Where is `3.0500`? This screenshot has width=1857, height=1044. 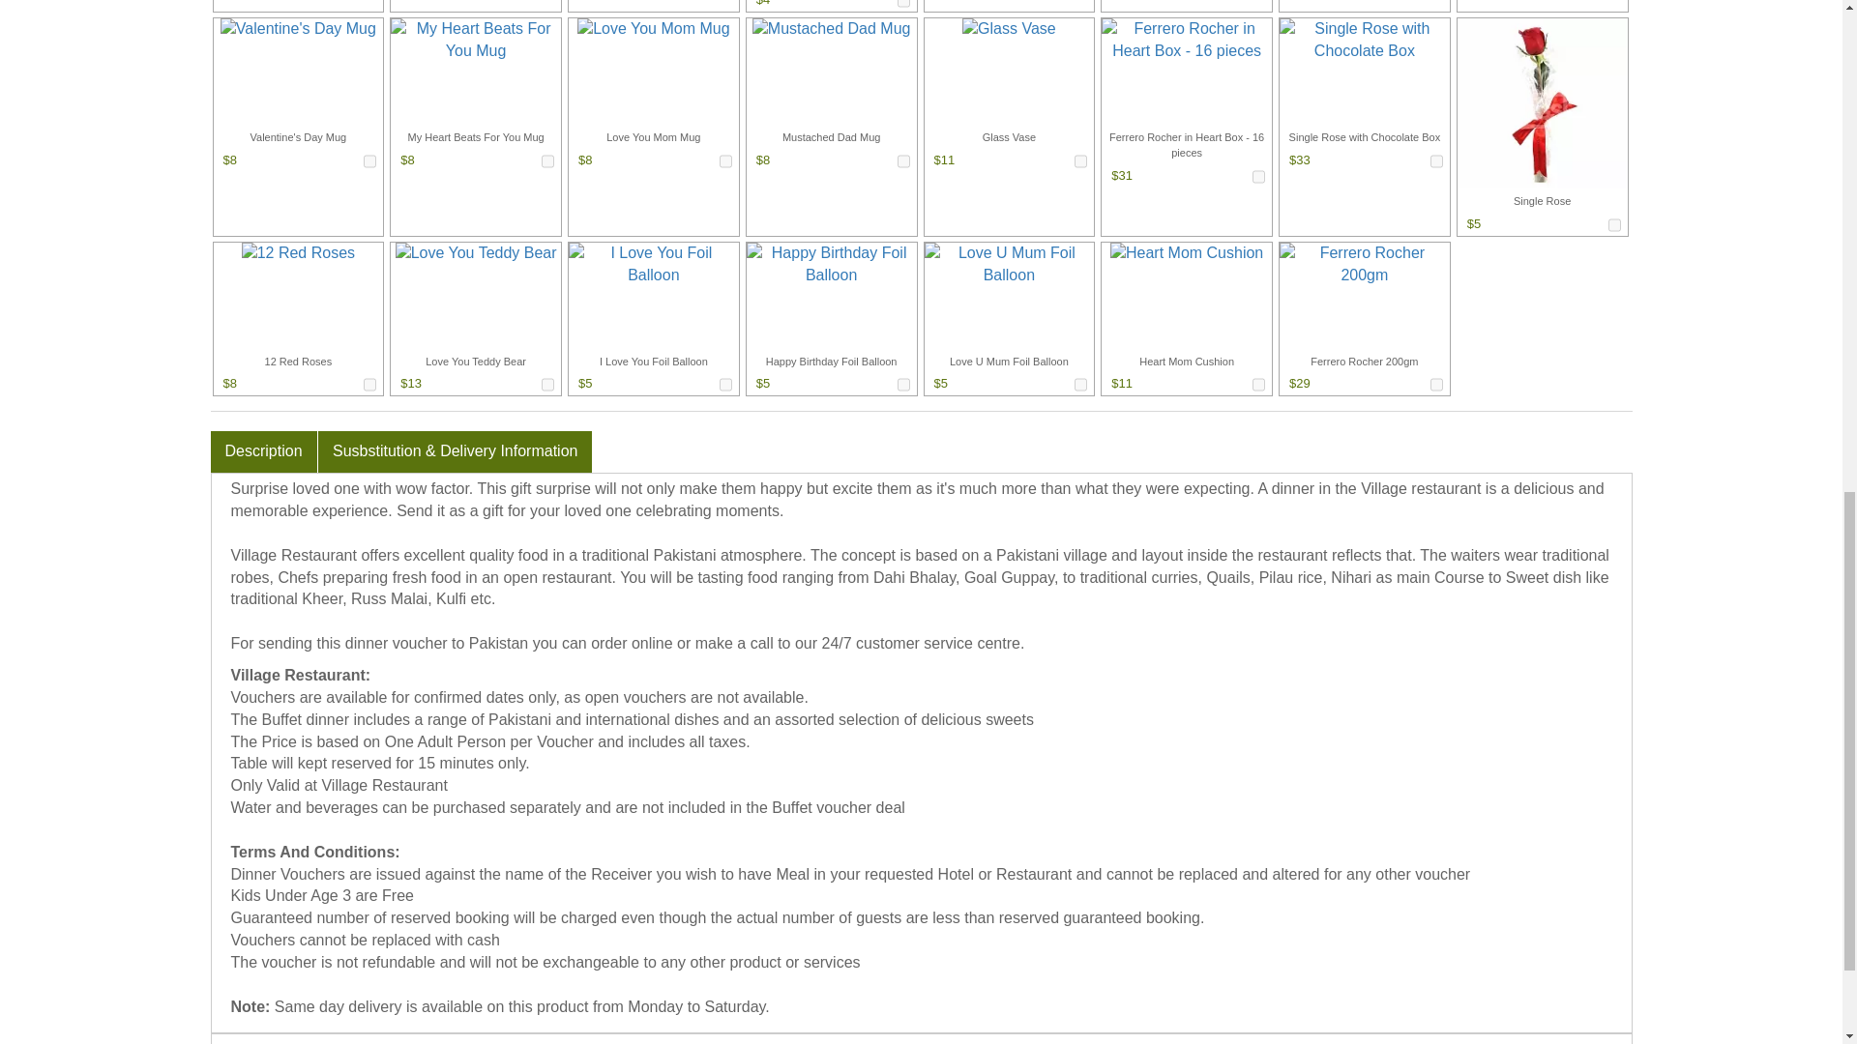
3.0500 is located at coordinates (903, 7).